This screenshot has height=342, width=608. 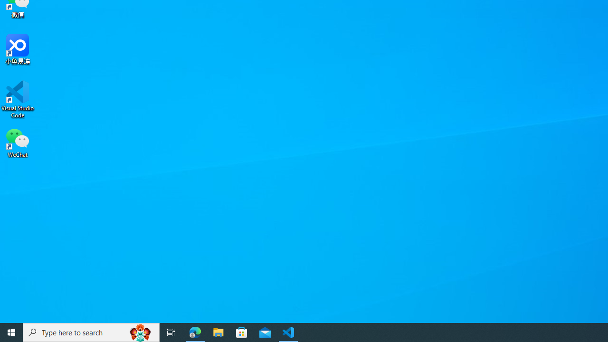 I want to click on Visual Studio Code - 1 running window, so click(x=288, y=332).